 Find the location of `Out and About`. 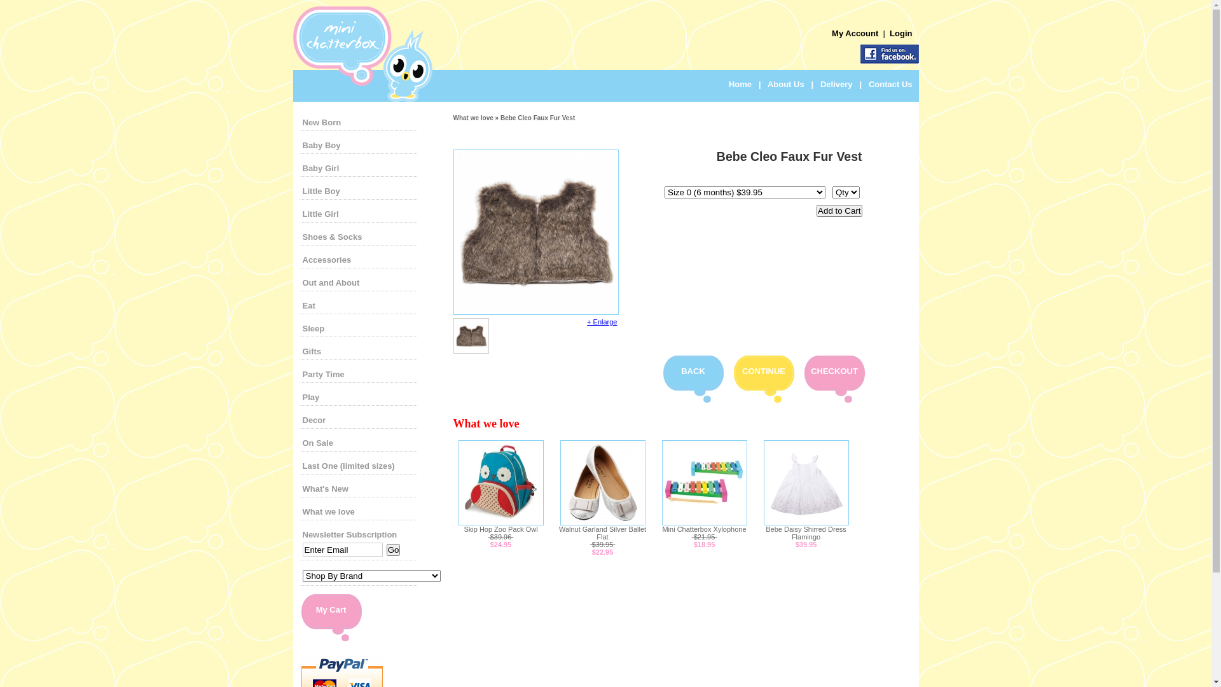

Out and About is located at coordinates (331, 282).